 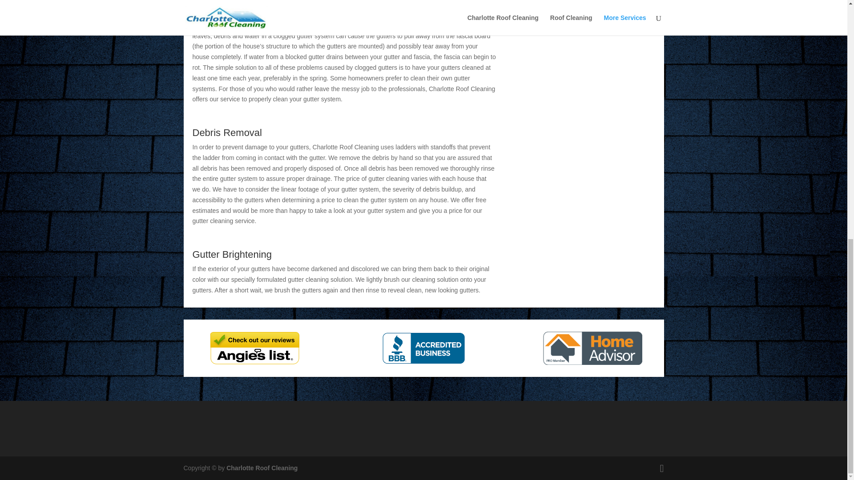 What do you see at coordinates (423, 348) in the screenshot?
I see `bbb-logo` at bounding box center [423, 348].